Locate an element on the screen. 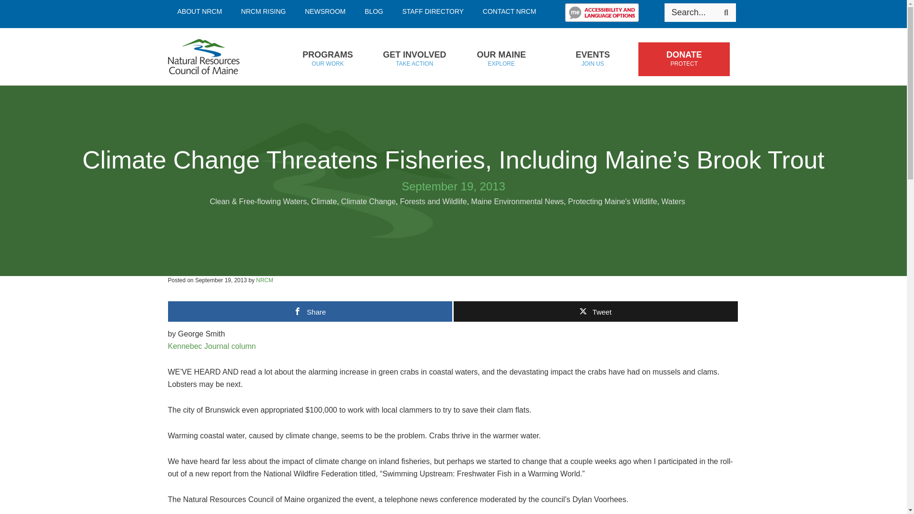 The height and width of the screenshot is (514, 914). STAFF DIRECTORY is located at coordinates (433, 11).